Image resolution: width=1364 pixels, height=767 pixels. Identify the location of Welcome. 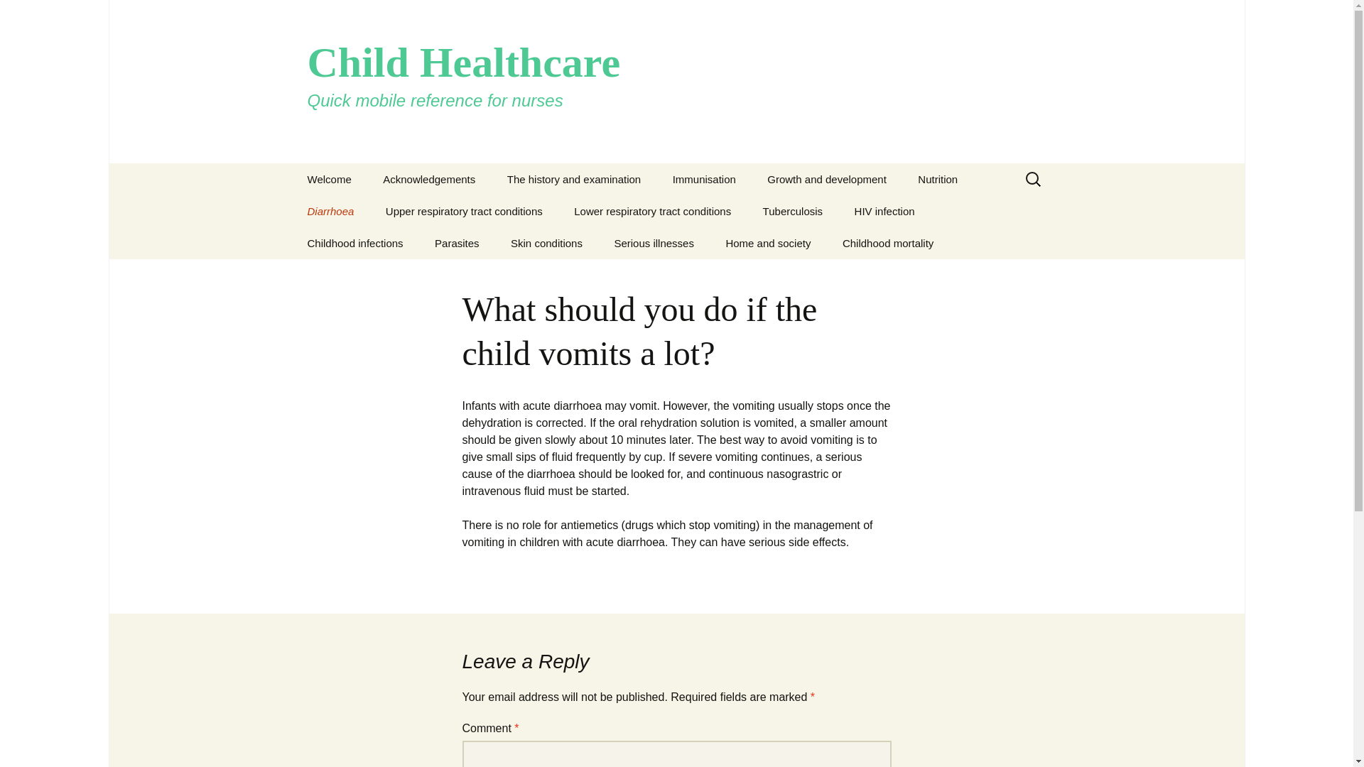
(329, 179).